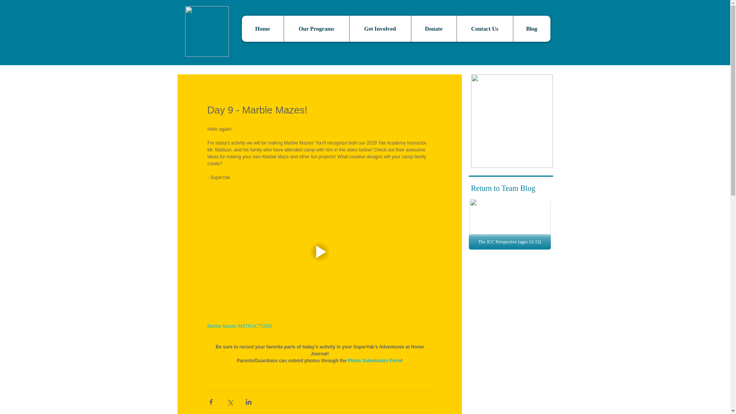 This screenshot has height=414, width=736. I want to click on Get Involved, so click(379, 29).